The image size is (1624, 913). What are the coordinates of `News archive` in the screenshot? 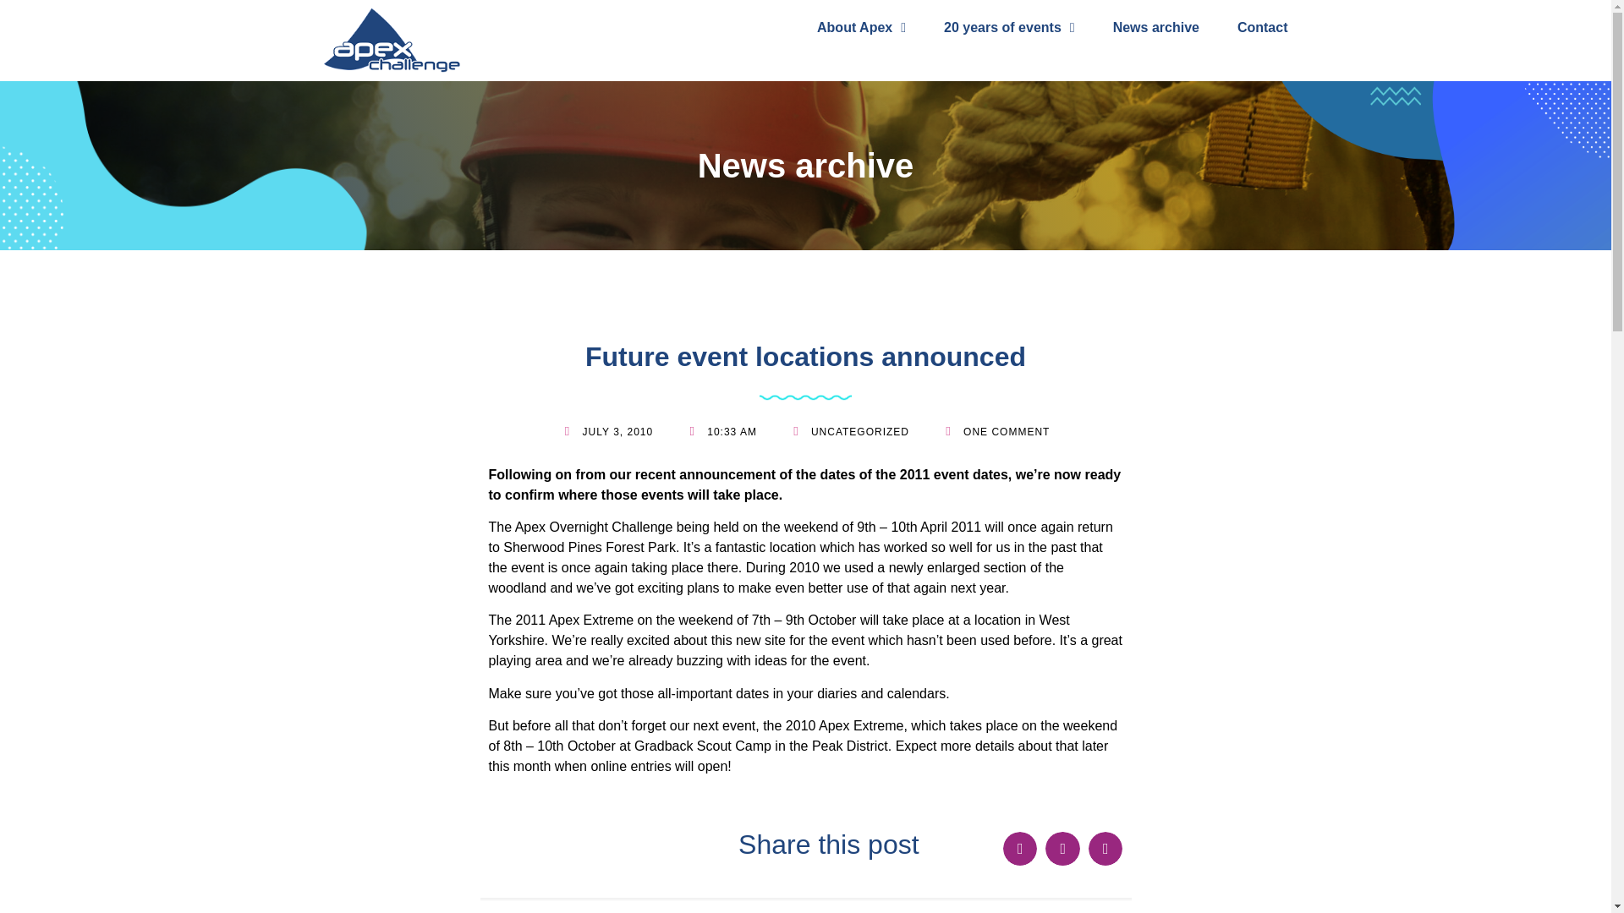 It's located at (1155, 27).